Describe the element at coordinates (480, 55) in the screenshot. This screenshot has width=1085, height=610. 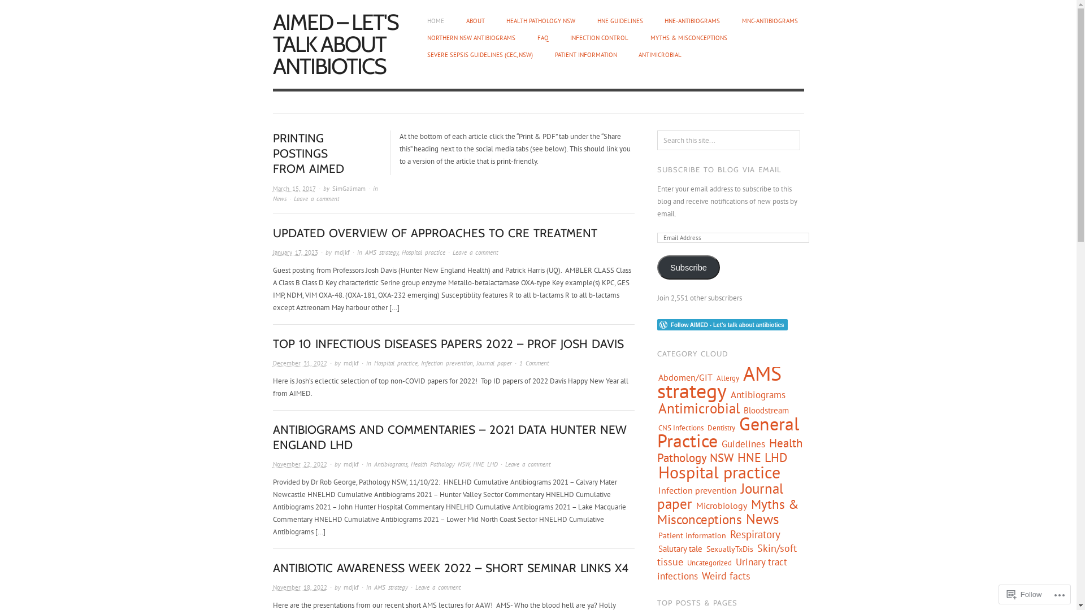
I see `SEVERE SEPSIS GUIDELINES (CEC, NSW)` at that location.